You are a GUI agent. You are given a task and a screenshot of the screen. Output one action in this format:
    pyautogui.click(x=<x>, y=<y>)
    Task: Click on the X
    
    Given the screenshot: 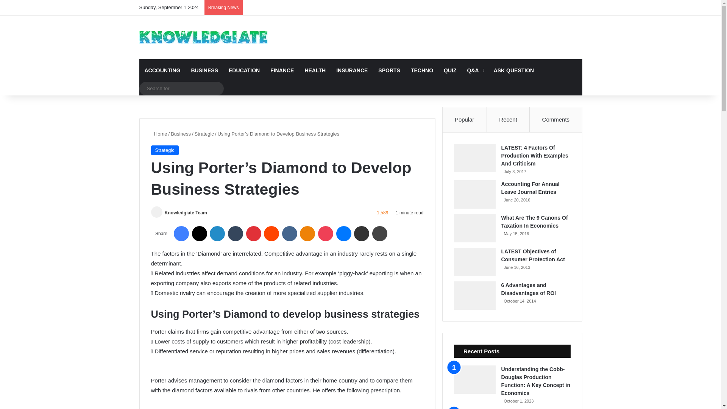 What is the action you would take?
    pyautogui.click(x=199, y=234)
    